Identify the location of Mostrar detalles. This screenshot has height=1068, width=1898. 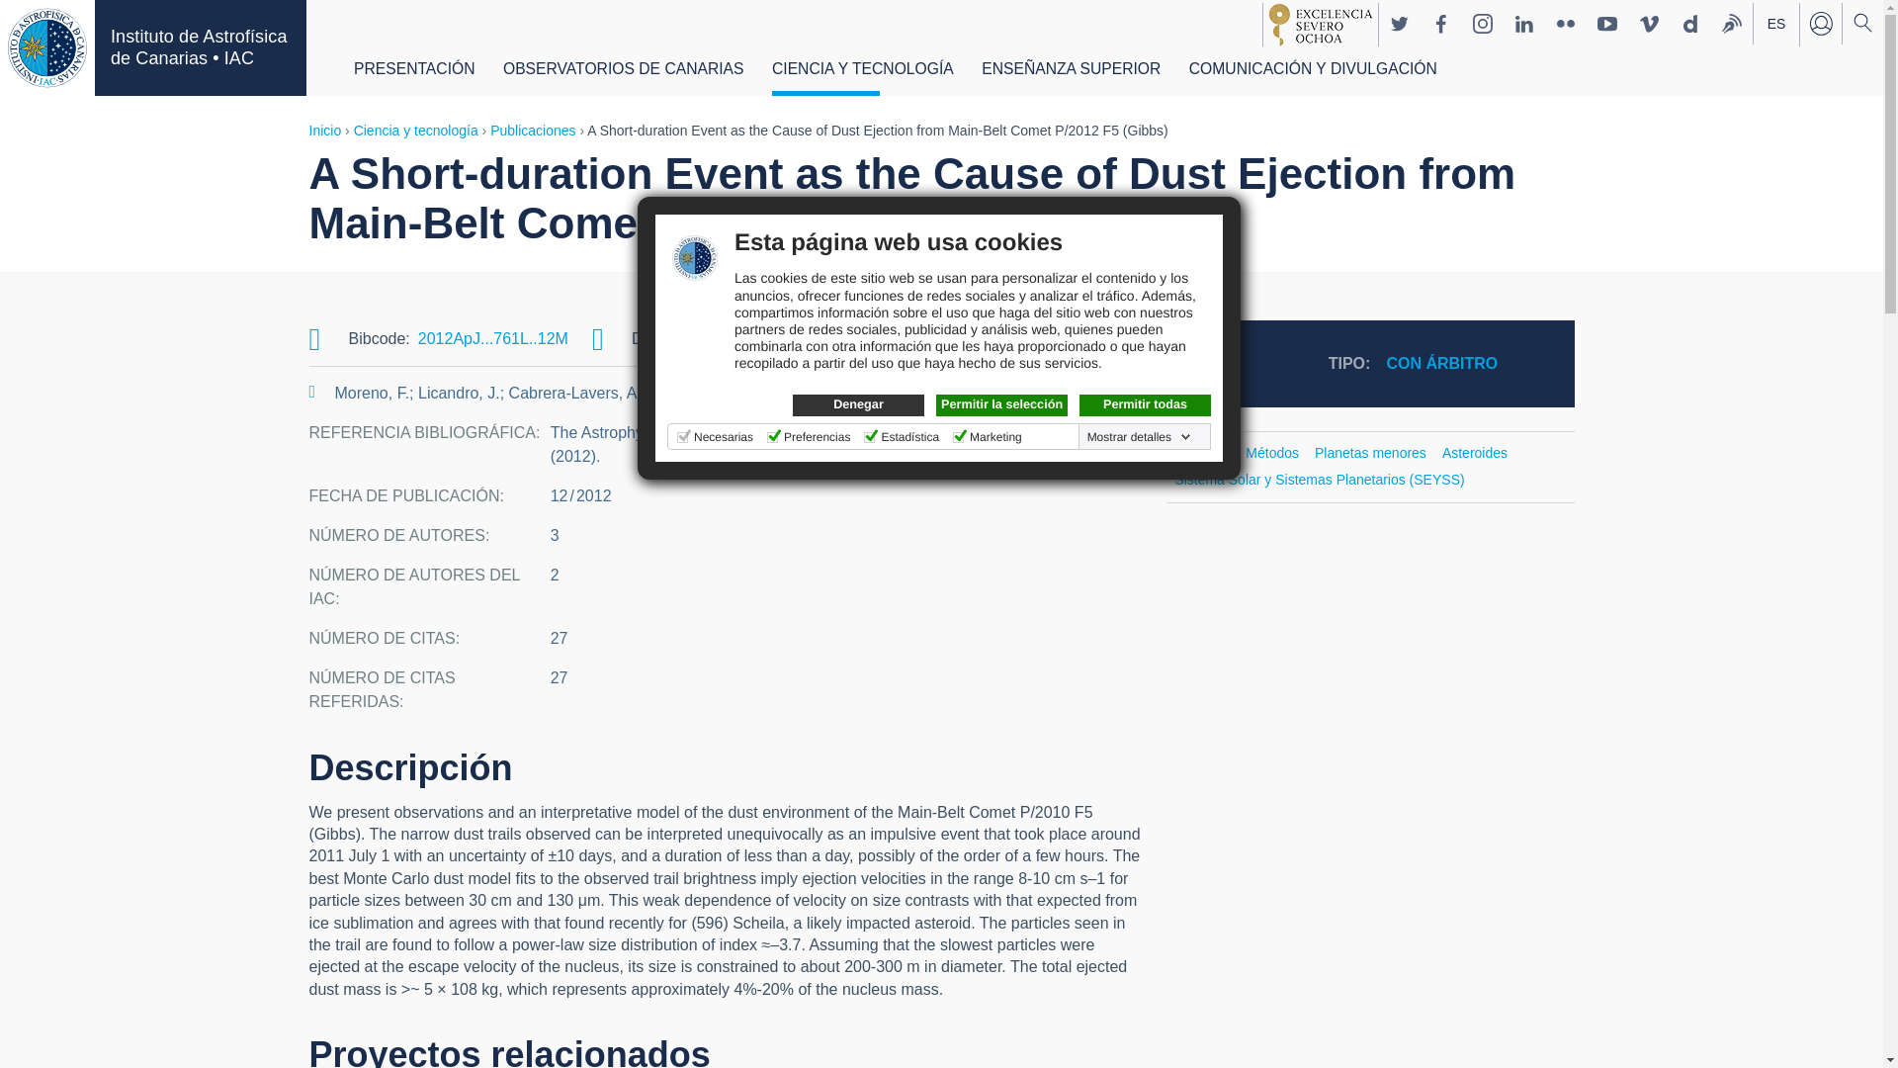
(1139, 437).